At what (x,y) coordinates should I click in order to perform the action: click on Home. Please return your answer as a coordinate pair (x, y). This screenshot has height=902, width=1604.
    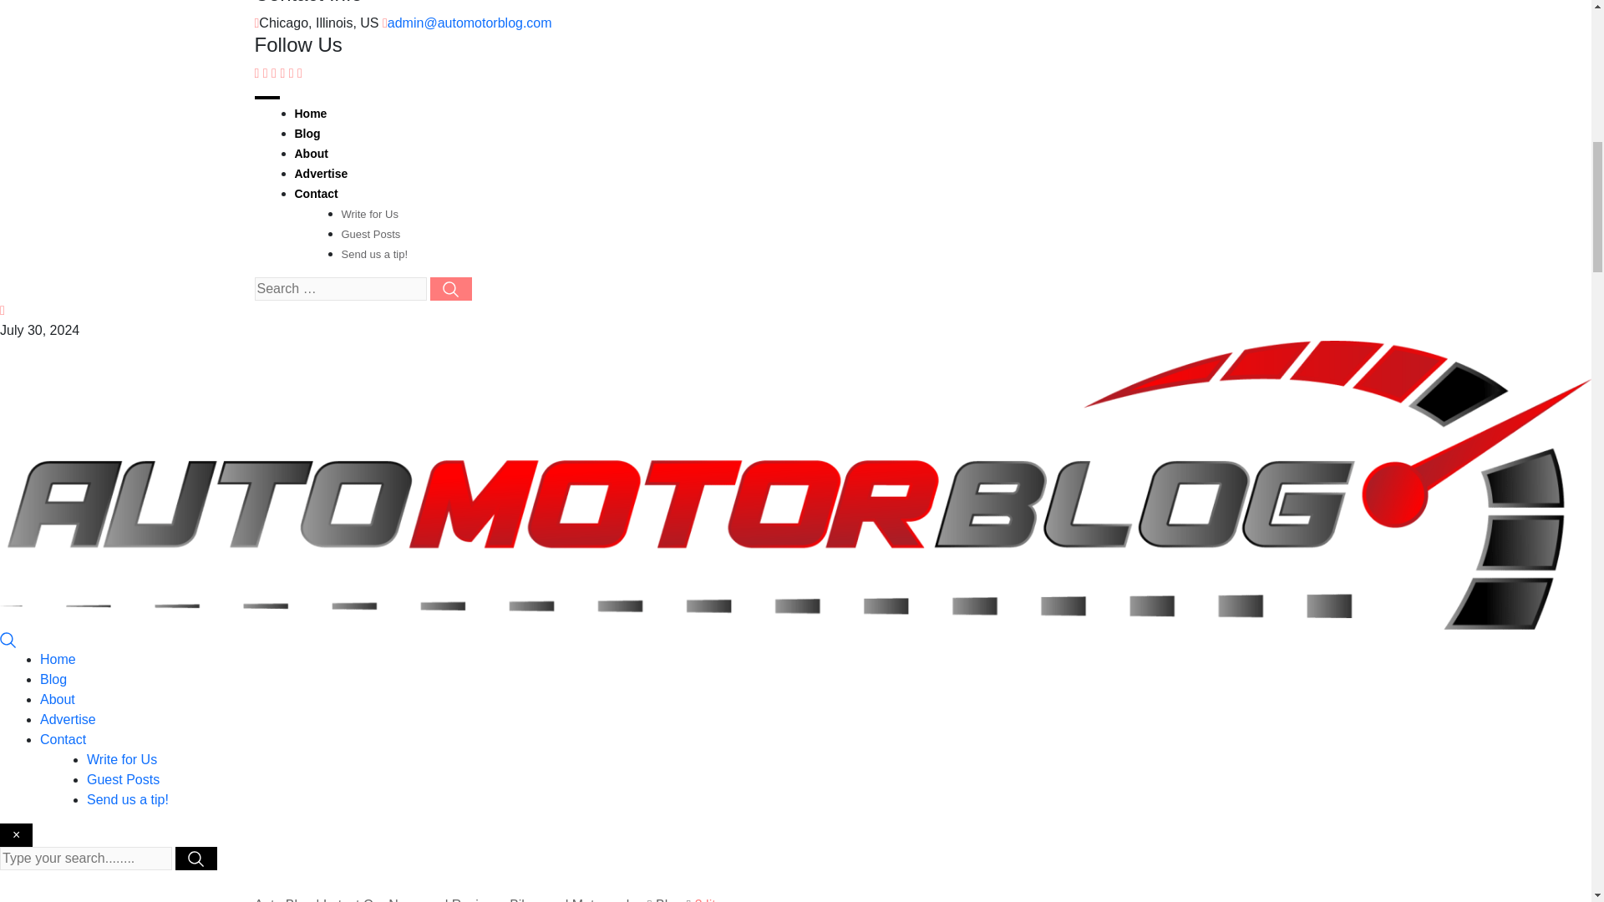
    Looking at the image, I should click on (58, 659).